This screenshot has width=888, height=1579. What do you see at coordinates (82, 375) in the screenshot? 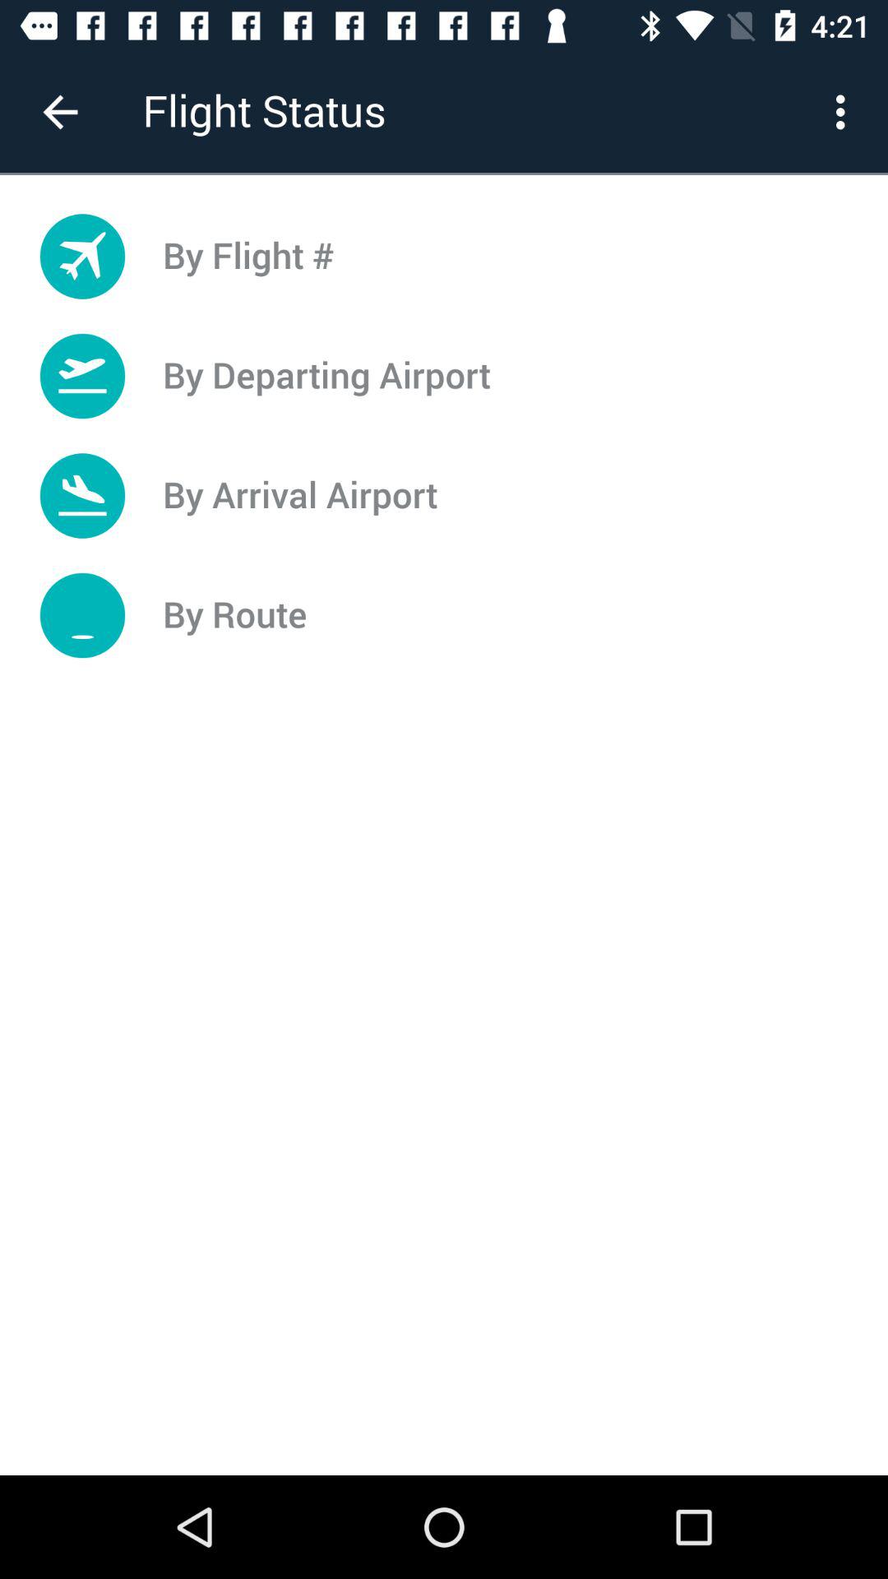
I see `click on the icon which is left to the by departing airport button` at bounding box center [82, 375].